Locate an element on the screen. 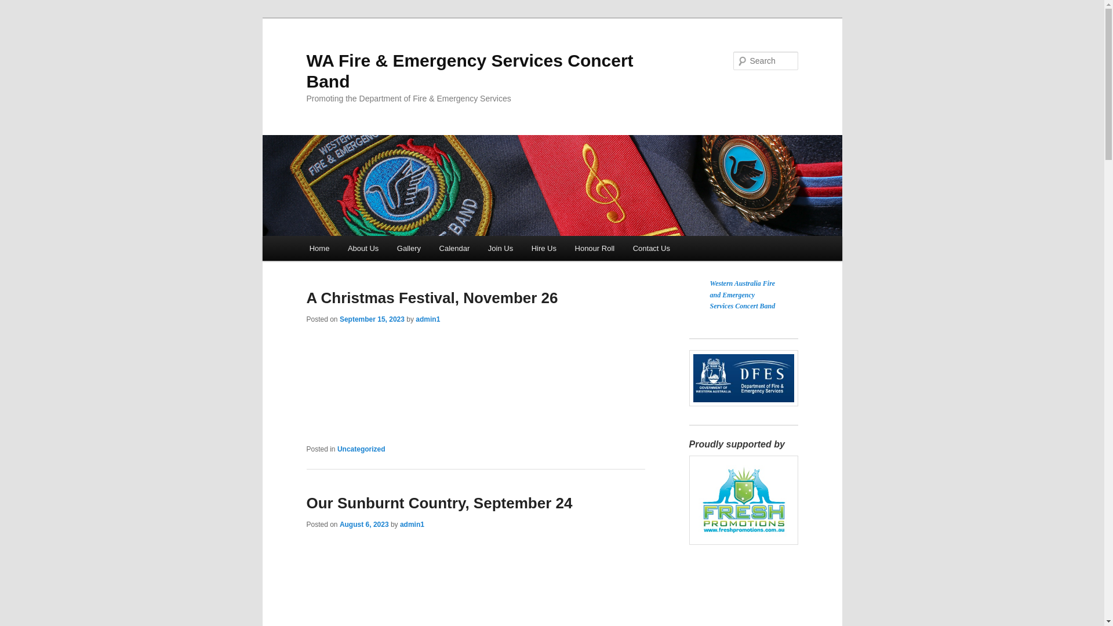 The height and width of the screenshot is (626, 1113). September 15, 2023 is located at coordinates (372, 319).